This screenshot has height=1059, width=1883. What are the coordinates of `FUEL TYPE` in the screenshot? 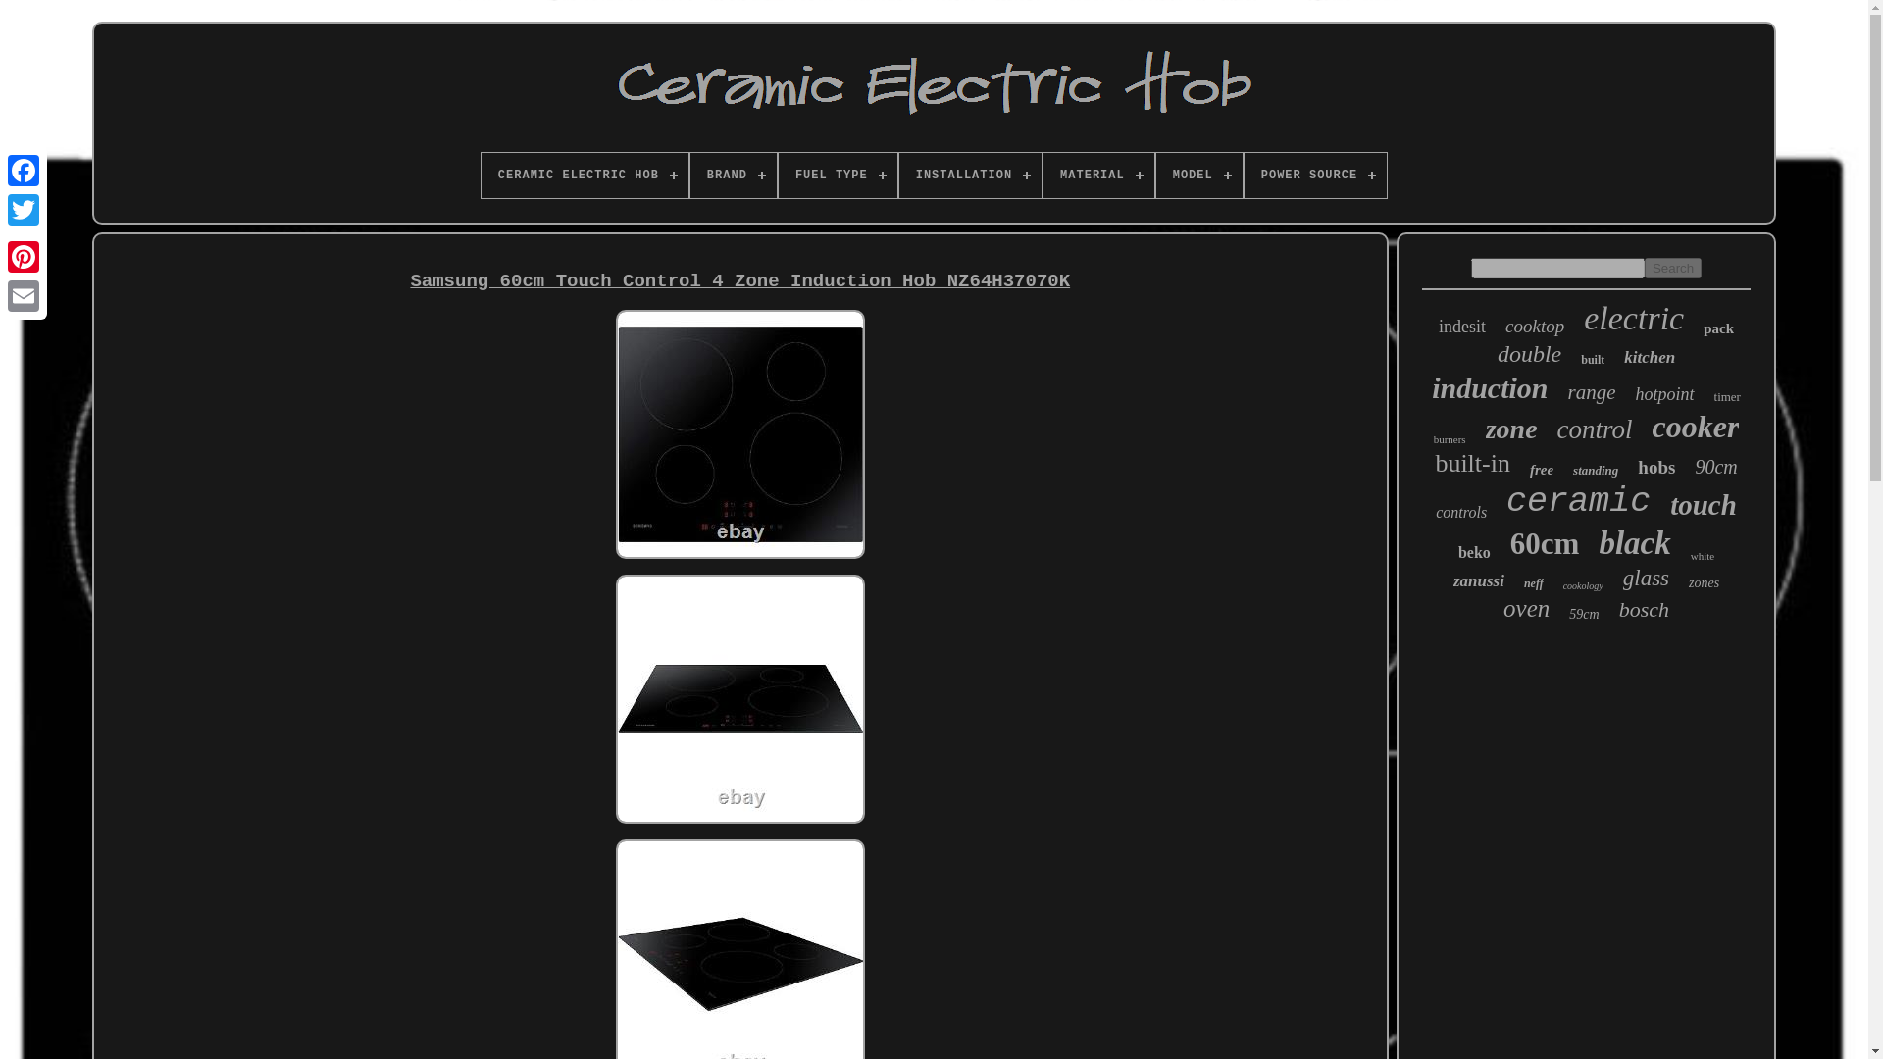 It's located at (838, 175).